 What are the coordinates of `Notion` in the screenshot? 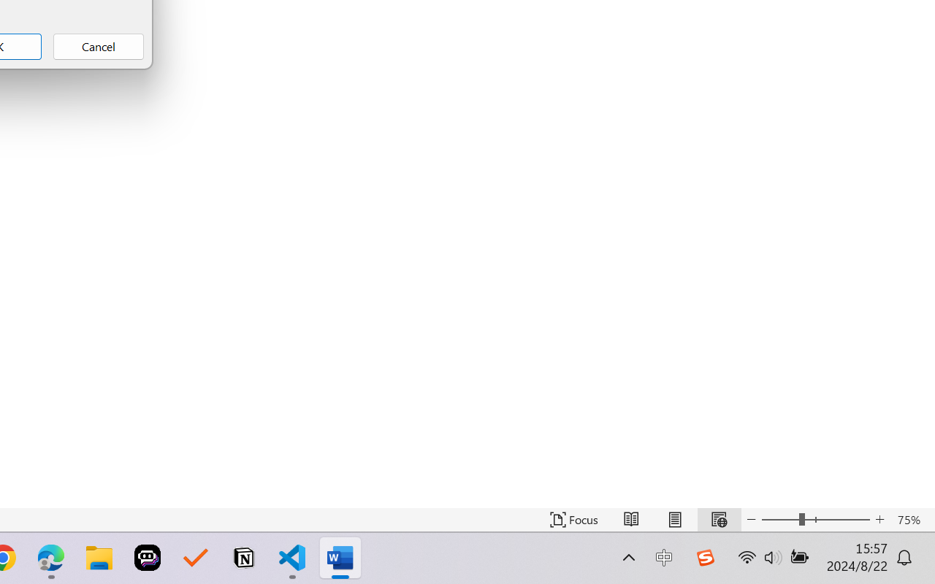 It's located at (244, 558).